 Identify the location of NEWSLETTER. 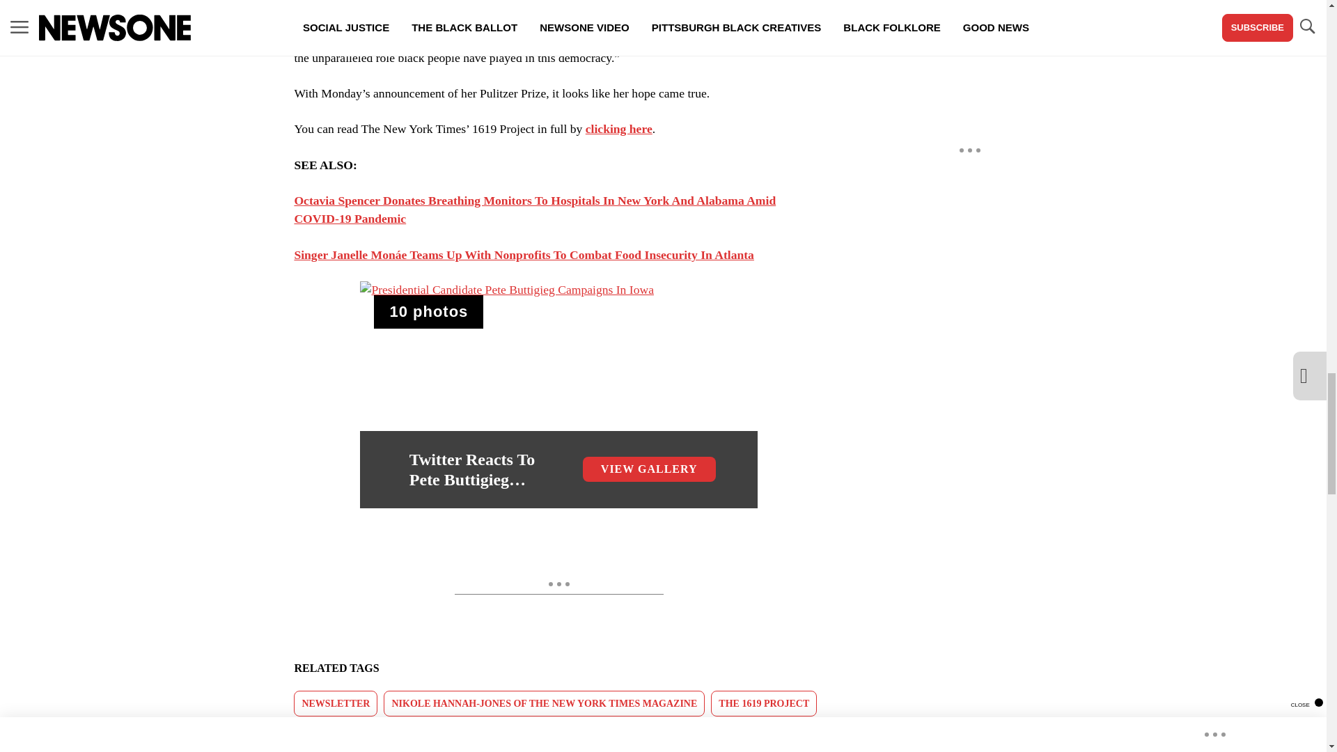
(336, 703).